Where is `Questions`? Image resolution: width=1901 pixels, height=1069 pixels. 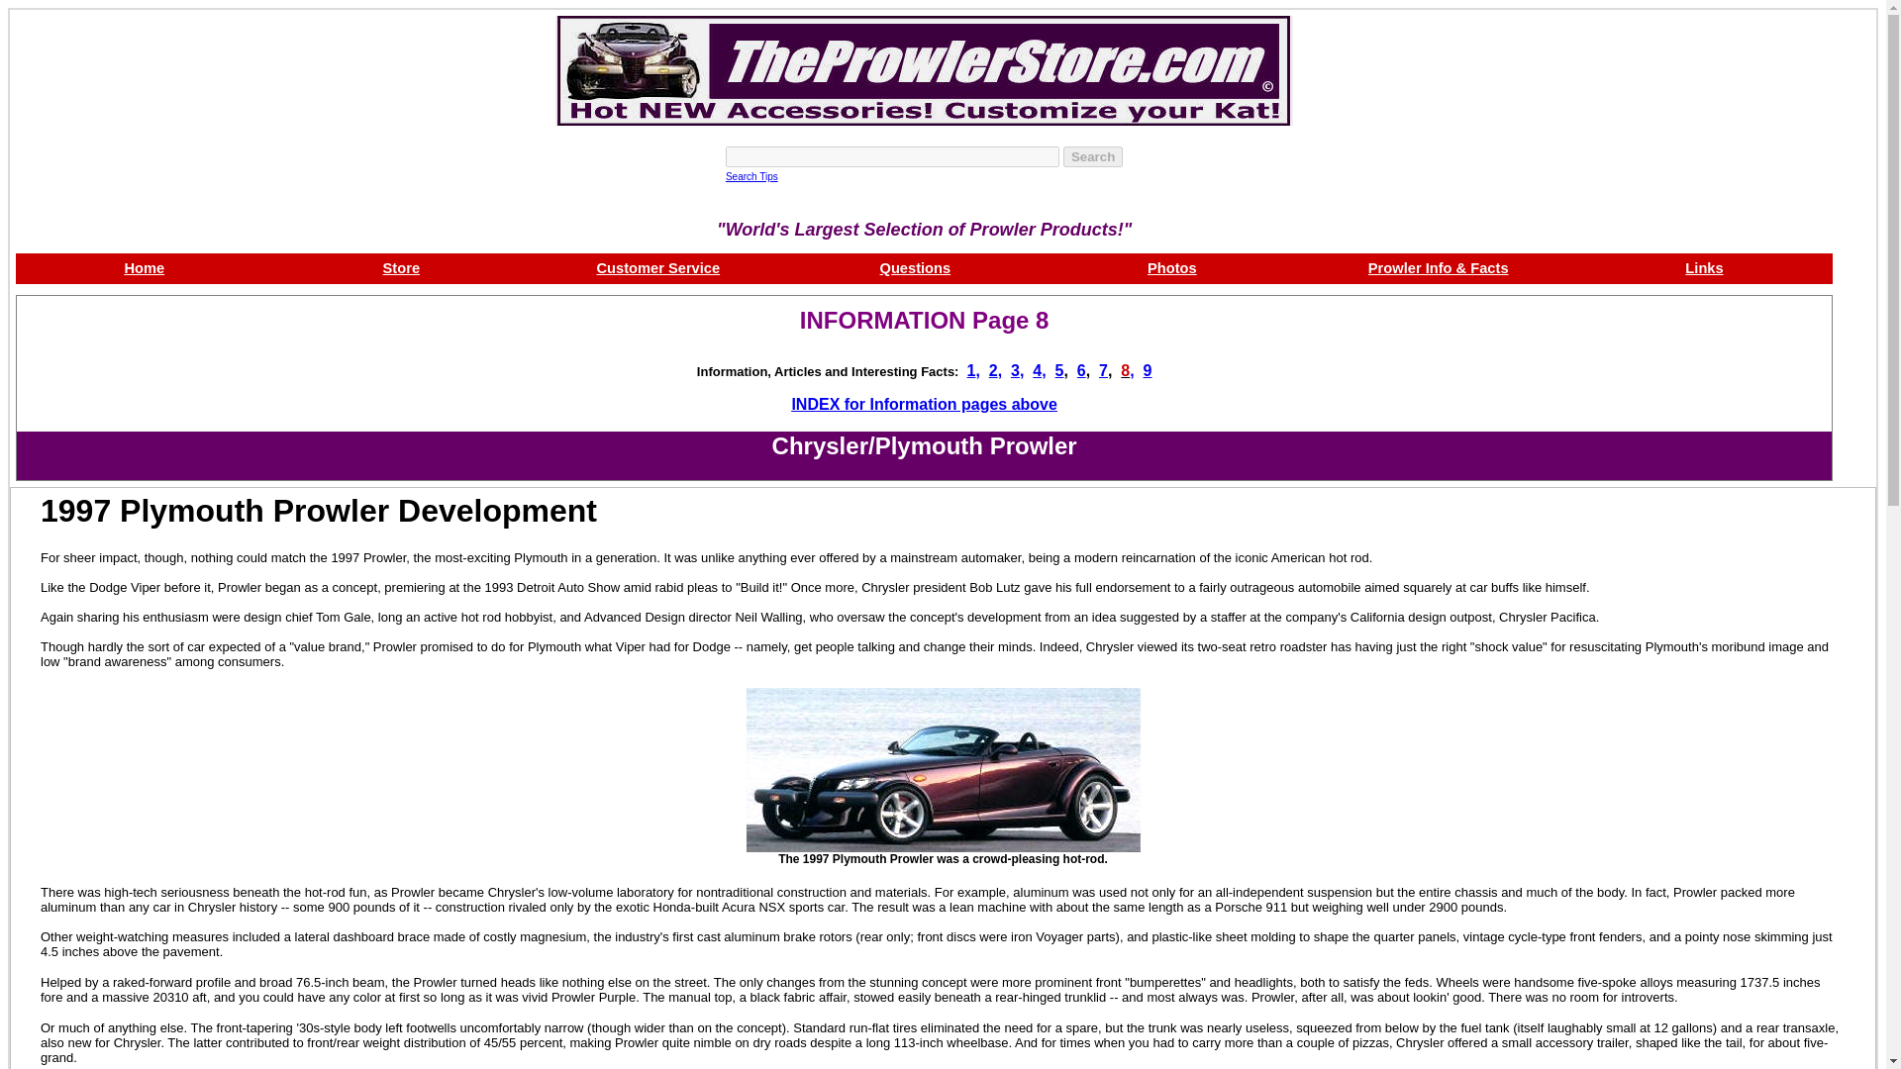 Questions is located at coordinates (915, 267).